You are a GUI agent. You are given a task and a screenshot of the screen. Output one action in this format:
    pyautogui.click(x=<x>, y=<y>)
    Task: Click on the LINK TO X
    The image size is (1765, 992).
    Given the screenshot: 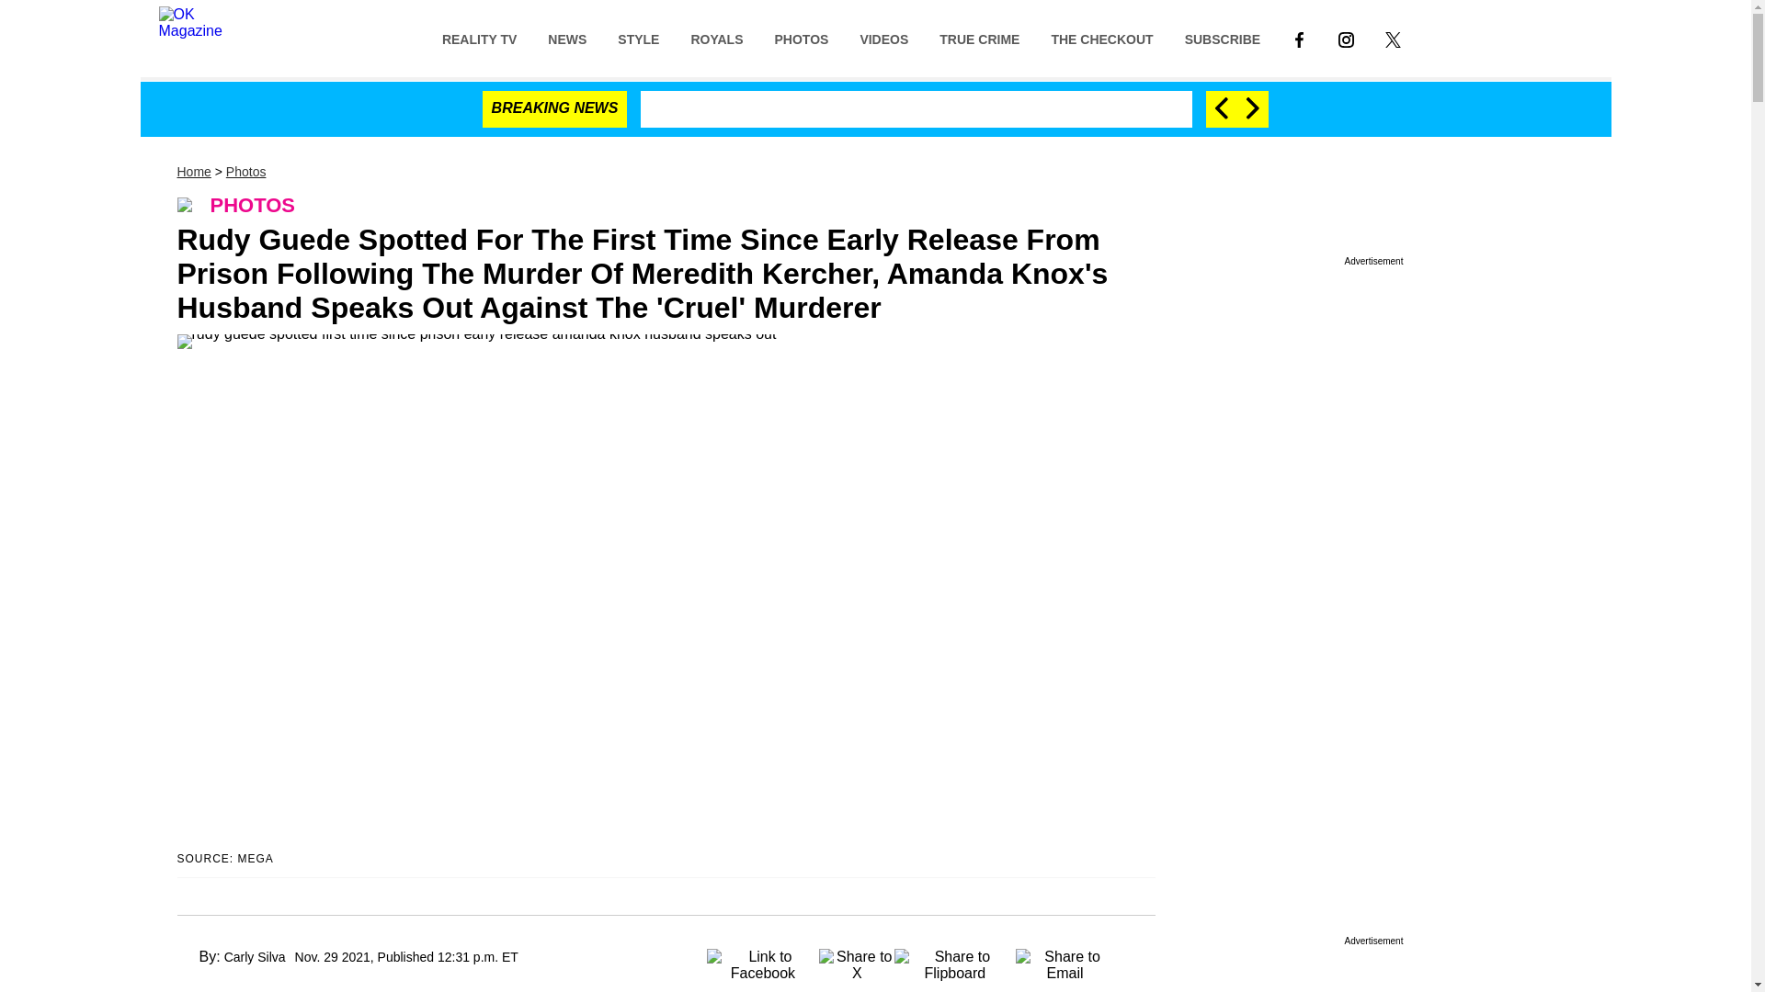 What is the action you would take?
    pyautogui.click(x=1393, y=38)
    